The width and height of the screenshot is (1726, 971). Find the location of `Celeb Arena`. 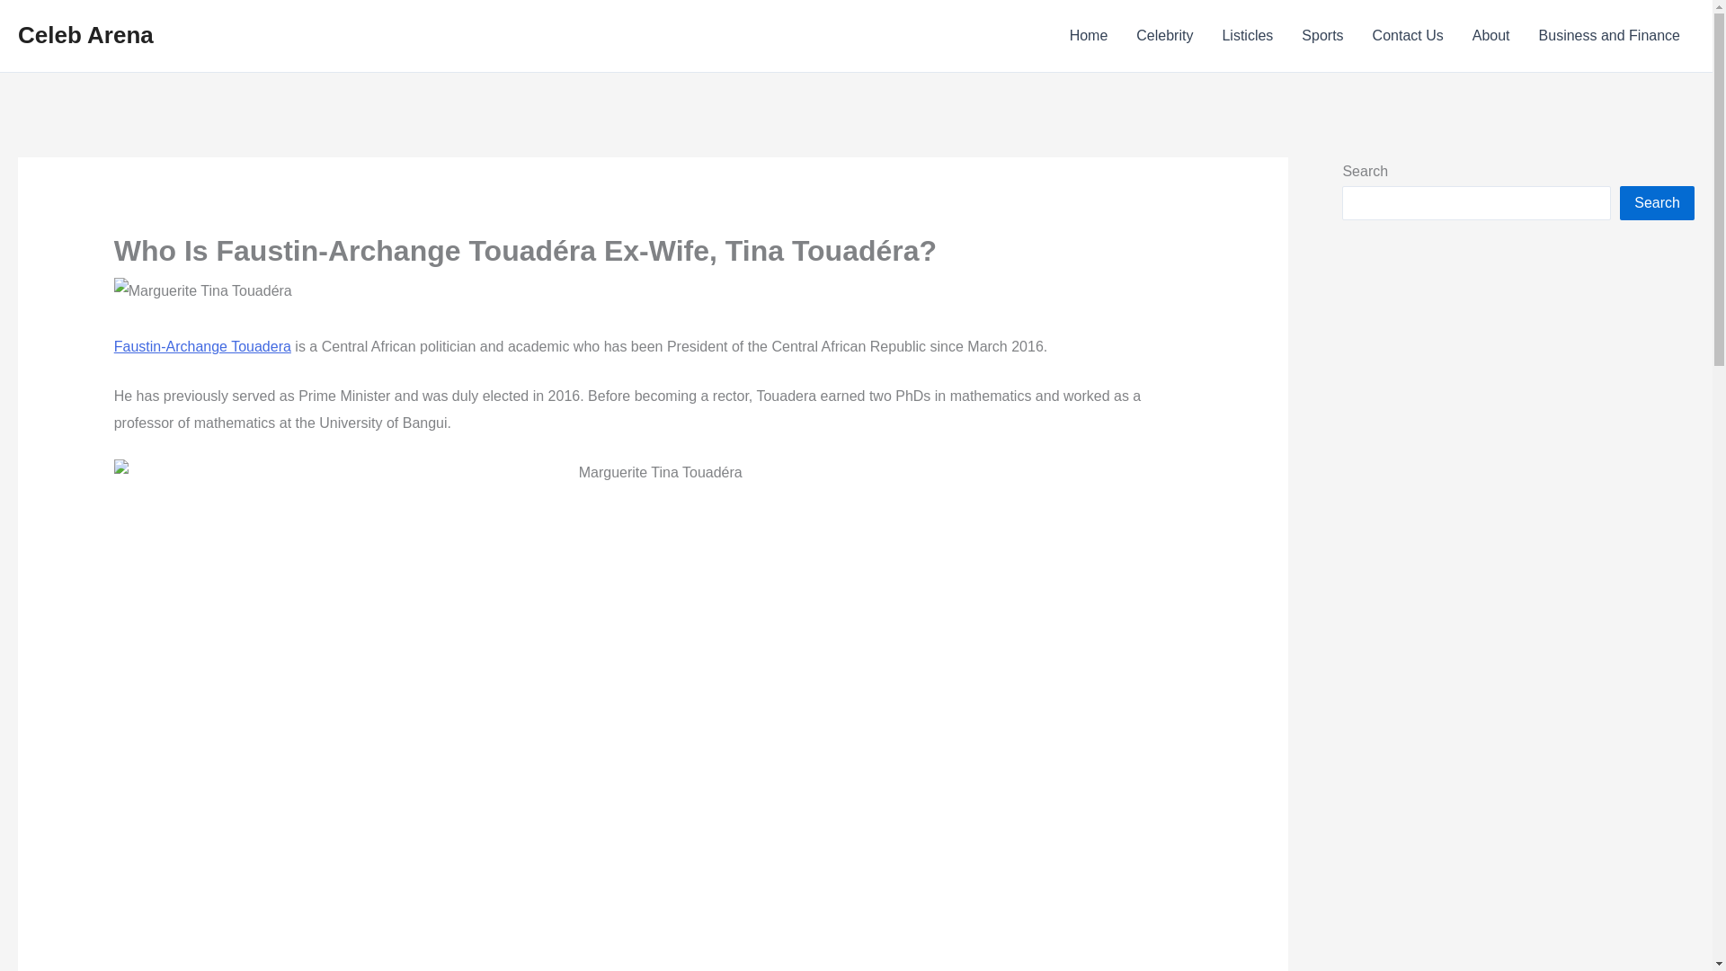

Celeb Arena is located at coordinates (85, 34).